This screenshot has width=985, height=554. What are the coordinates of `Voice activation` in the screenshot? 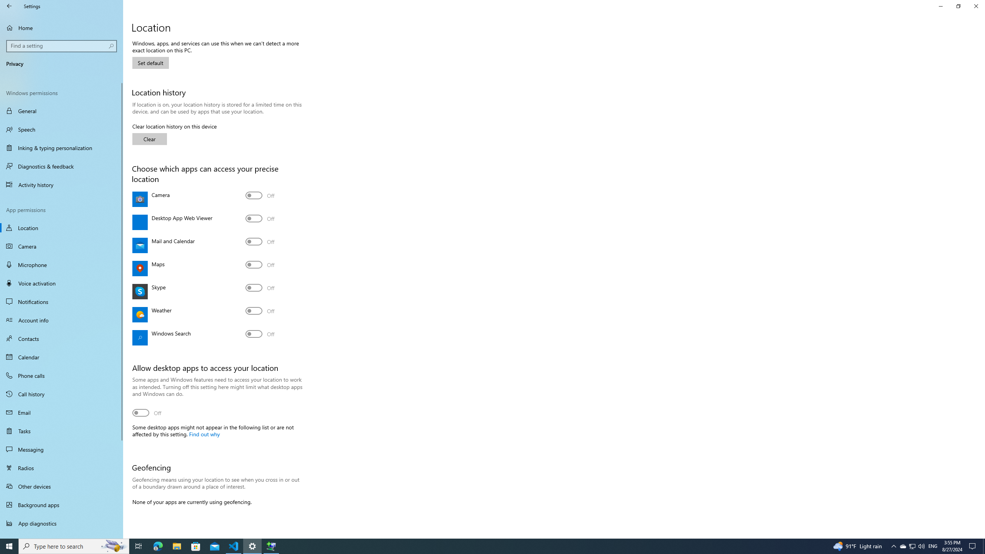 It's located at (62, 283).